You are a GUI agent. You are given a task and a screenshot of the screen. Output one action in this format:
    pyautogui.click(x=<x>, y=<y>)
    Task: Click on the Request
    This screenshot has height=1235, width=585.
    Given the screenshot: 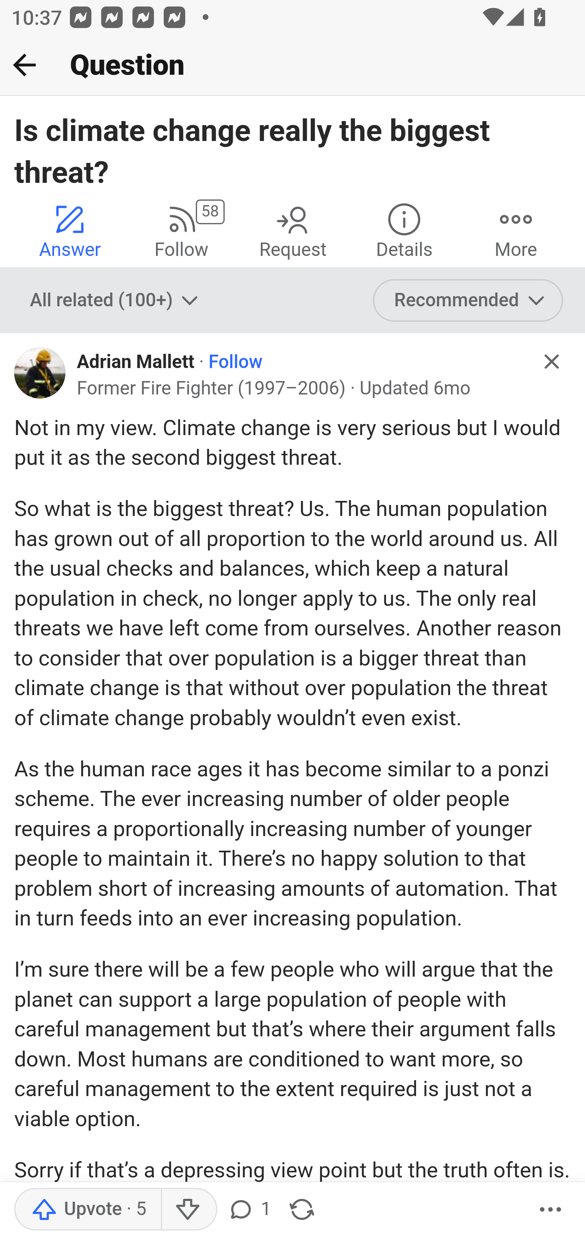 What is the action you would take?
    pyautogui.click(x=292, y=230)
    